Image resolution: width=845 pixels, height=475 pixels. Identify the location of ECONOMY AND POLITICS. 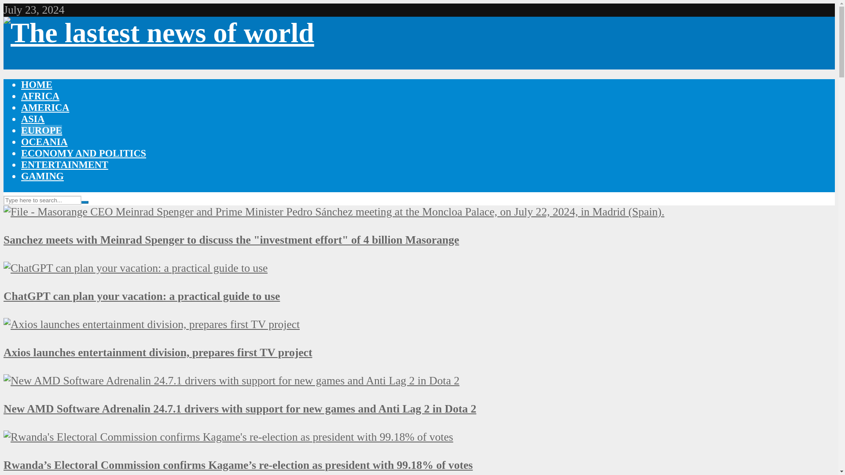
(84, 153).